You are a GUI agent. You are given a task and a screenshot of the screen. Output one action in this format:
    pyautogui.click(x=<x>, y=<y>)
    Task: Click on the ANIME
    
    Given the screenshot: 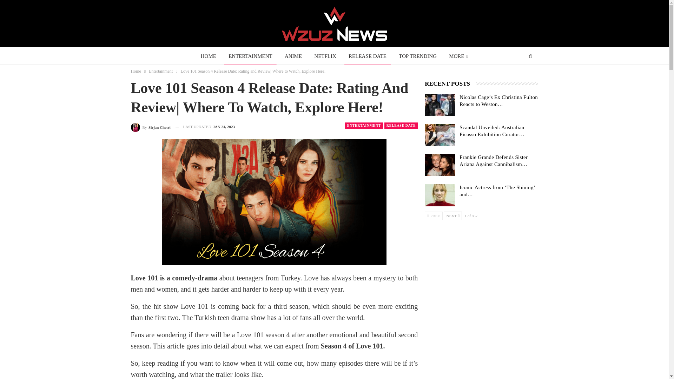 What is the action you would take?
    pyautogui.click(x=293, y=56)
    